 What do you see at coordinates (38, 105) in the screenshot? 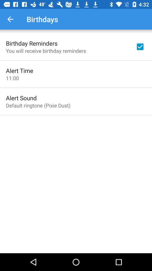
I see `scroll to default ringtone pixie icon` at bounding box center [38, 105].